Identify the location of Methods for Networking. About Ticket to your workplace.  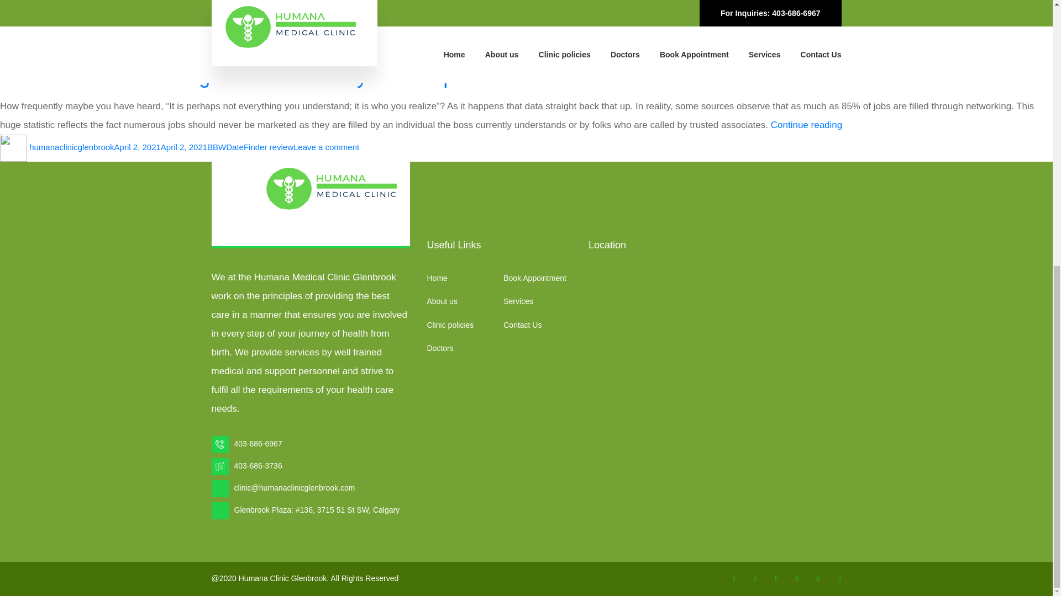
(245, 76).